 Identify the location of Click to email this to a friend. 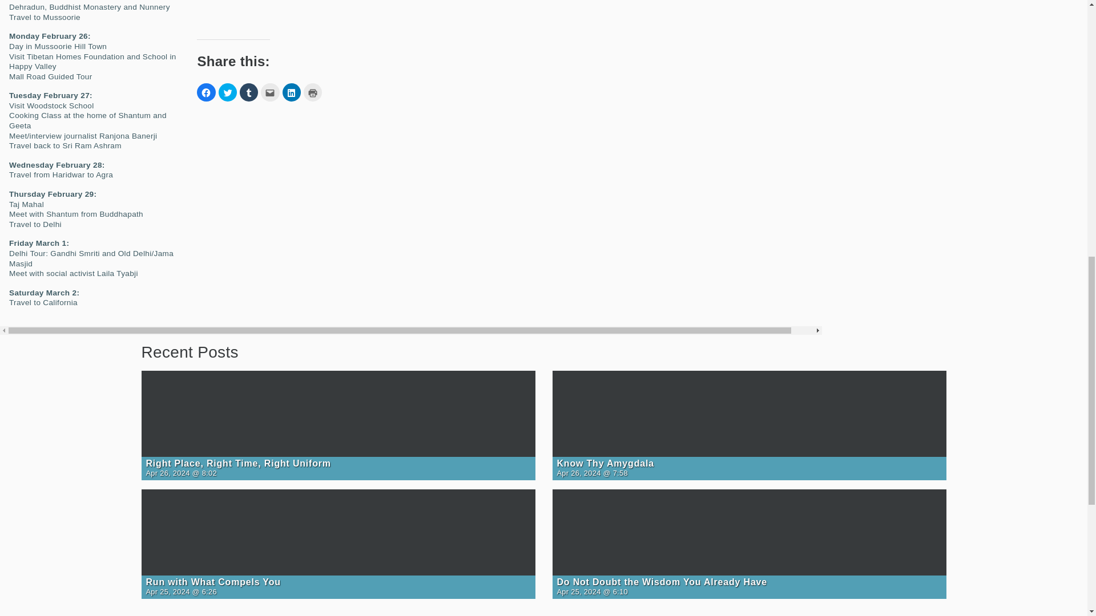
(269, 92).